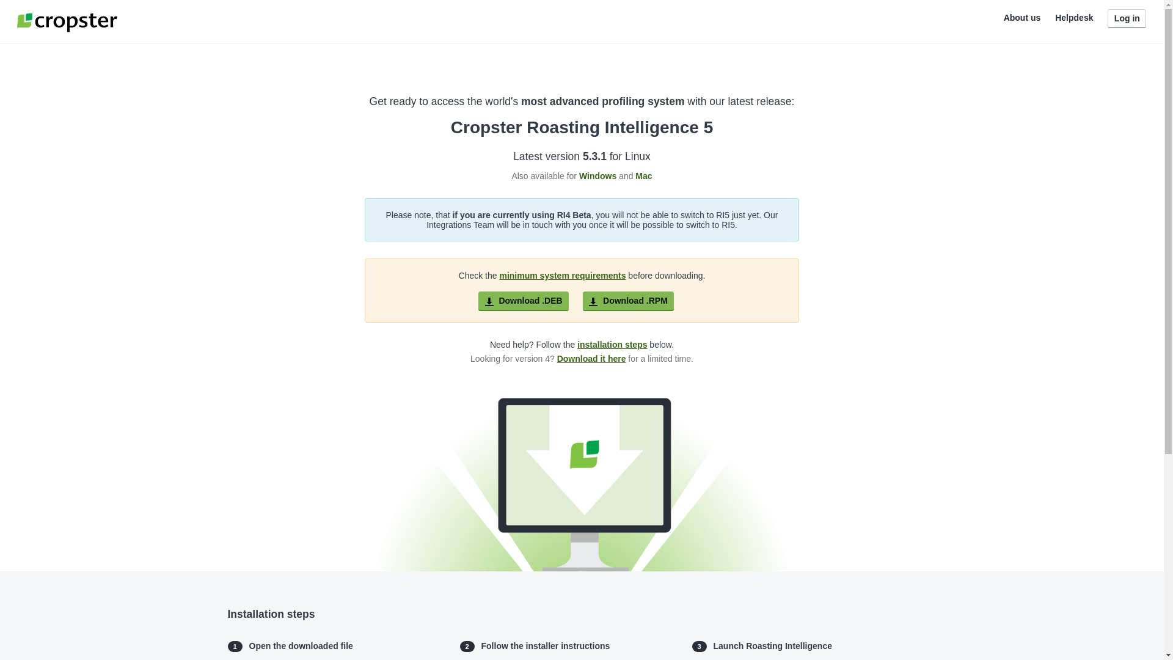 Image resolution: width=1173 pixels, height=660 pixels. Describe the element at coordinates (629, 301) in the screenshot. I see `Download .RPM` at that location.